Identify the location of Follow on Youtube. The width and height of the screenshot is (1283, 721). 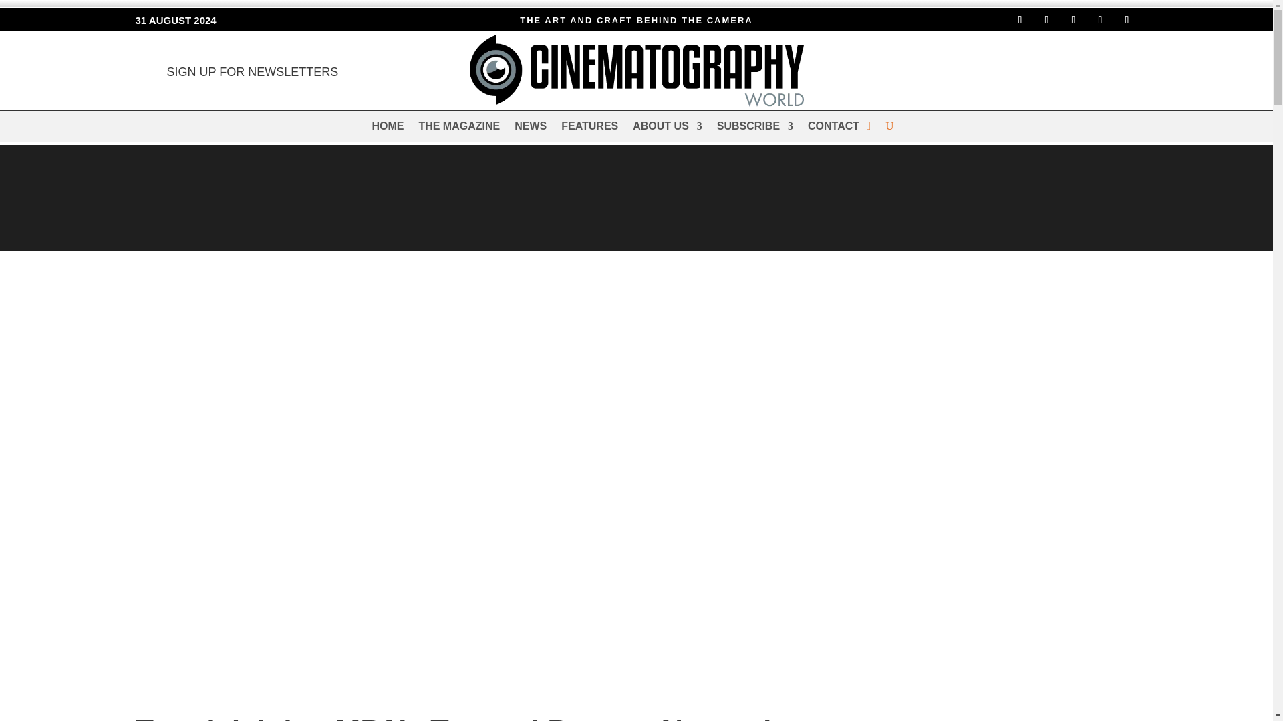
(1127, 20).